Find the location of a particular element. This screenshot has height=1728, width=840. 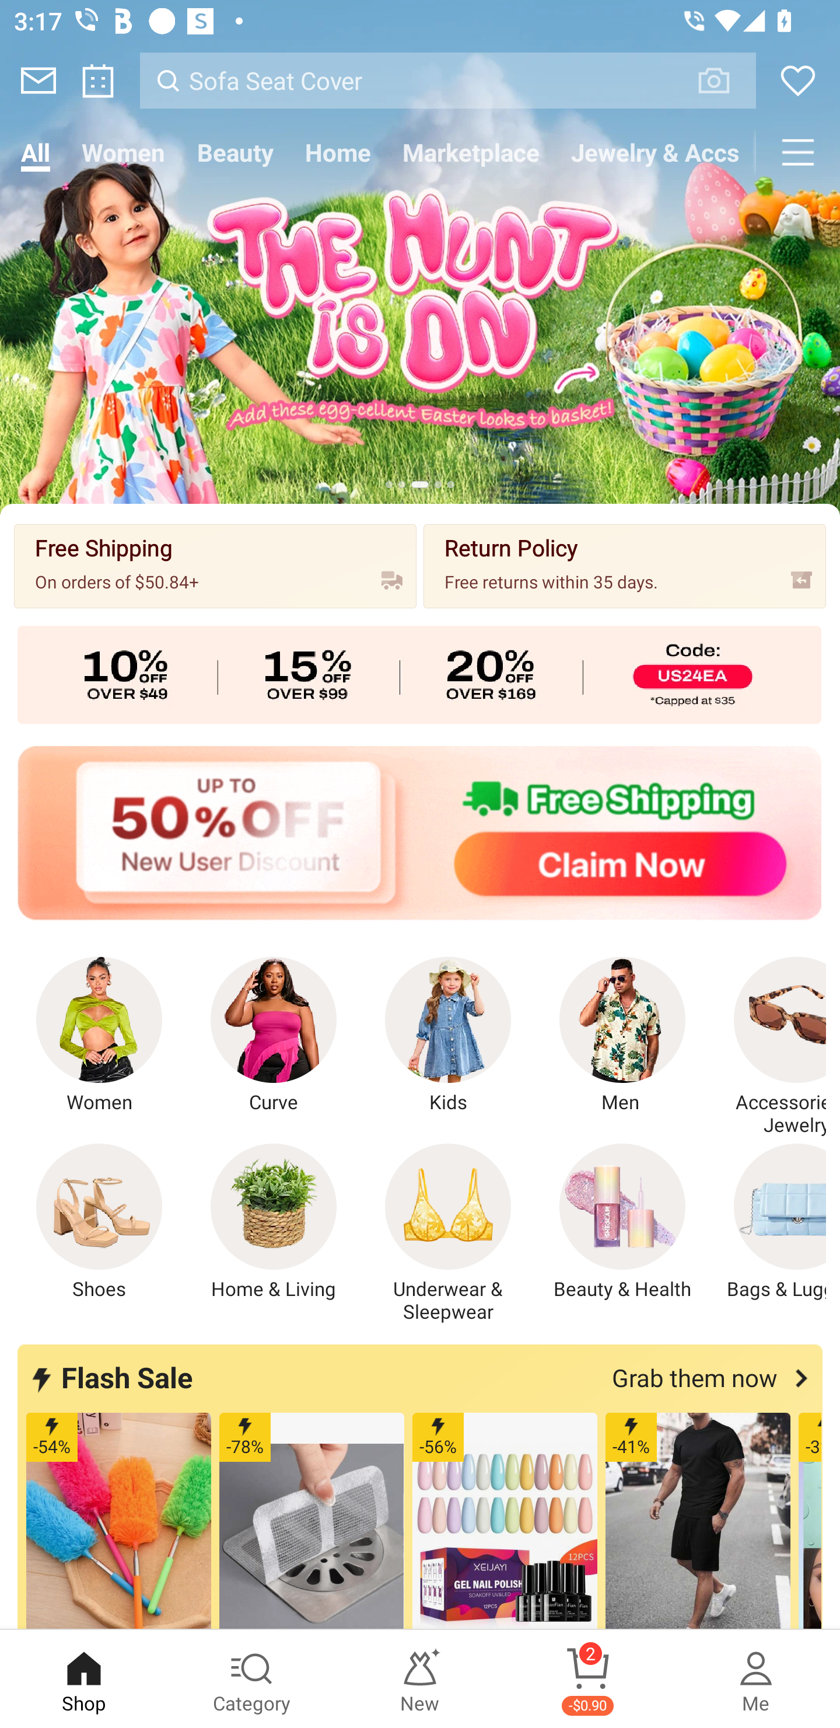

Marketplace is located at coordinates (470, 152).